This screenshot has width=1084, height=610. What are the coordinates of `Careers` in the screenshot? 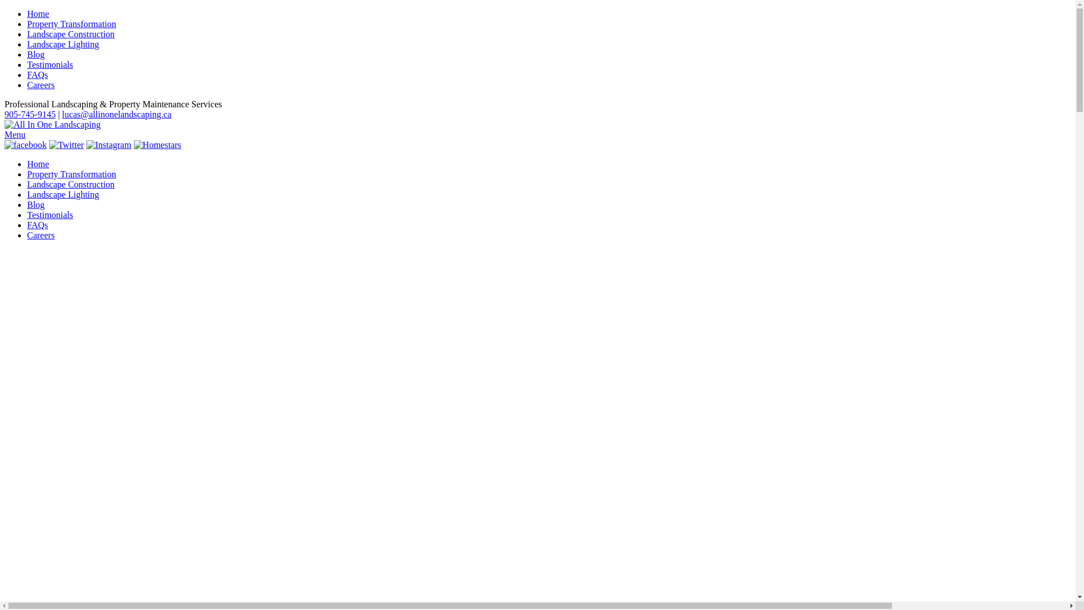 It's located at (41, 85).